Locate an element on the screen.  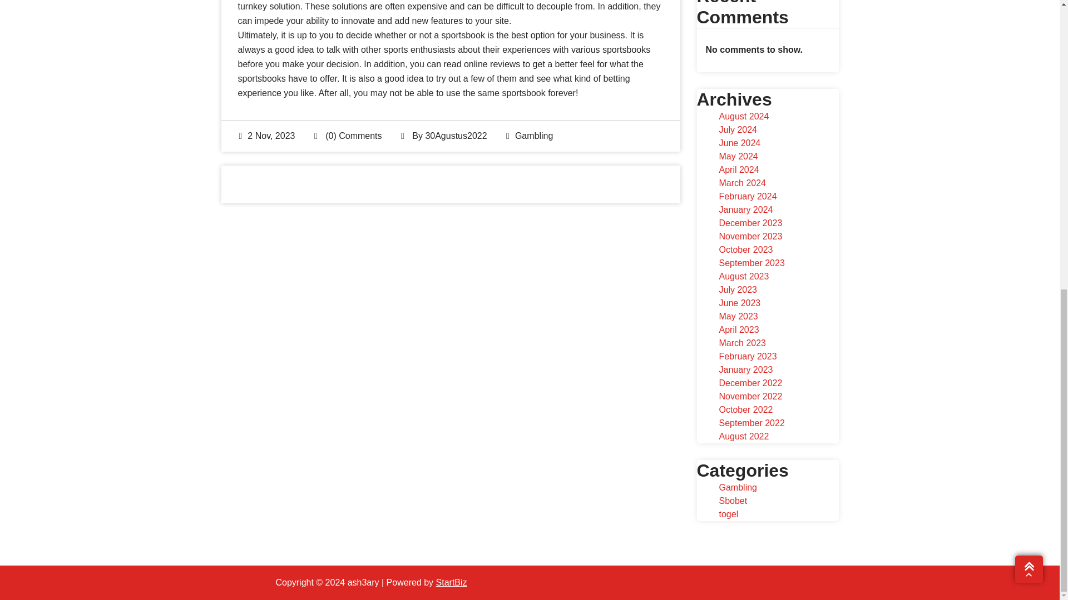
January 2024 is located at coordinates (745, 209).